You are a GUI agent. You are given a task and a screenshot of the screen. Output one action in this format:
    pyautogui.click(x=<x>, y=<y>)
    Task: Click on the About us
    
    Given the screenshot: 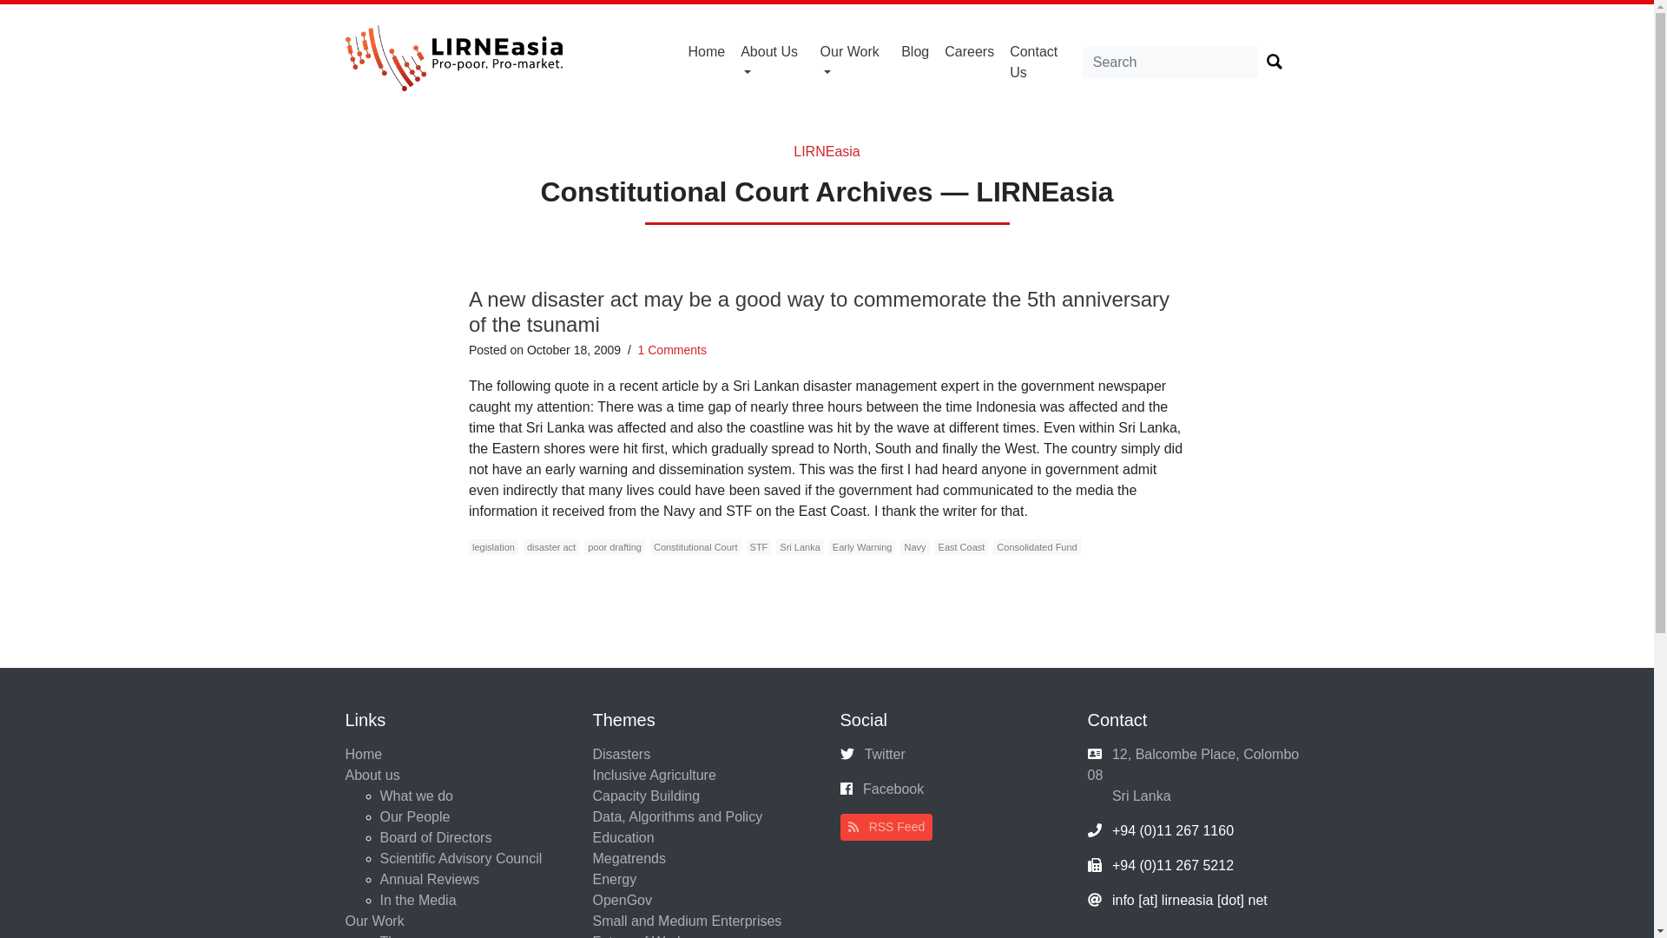 What is the action you would take?
    pyautogui.click(x=773, y=62)
    